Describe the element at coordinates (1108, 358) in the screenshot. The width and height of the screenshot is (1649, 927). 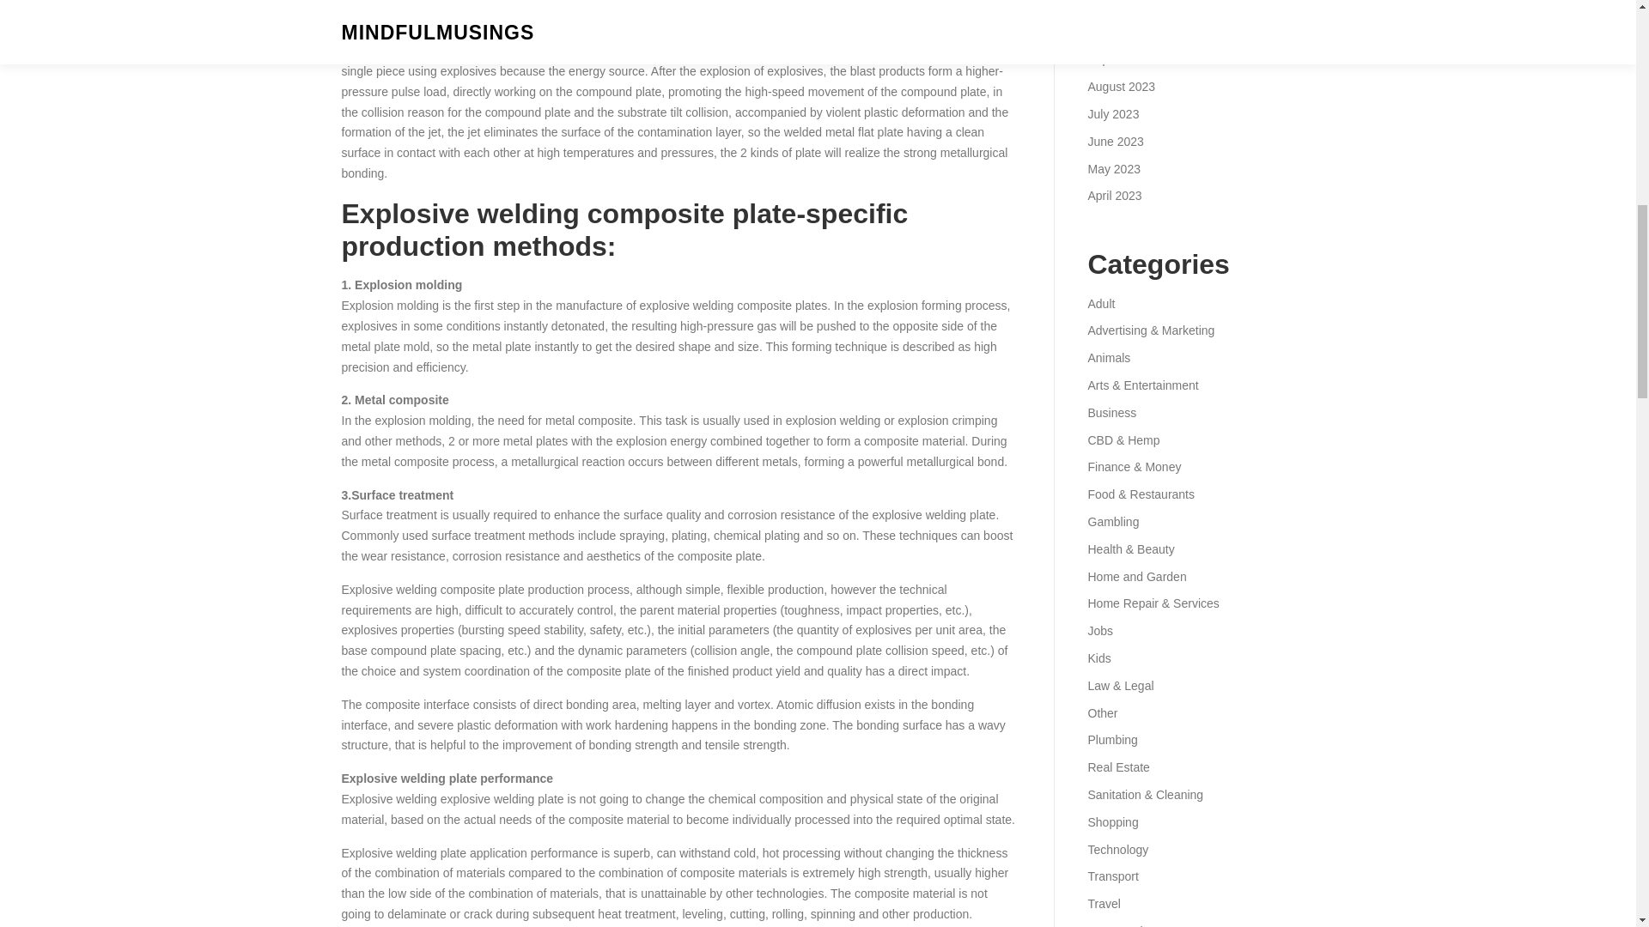
I see `Animals` at that location.